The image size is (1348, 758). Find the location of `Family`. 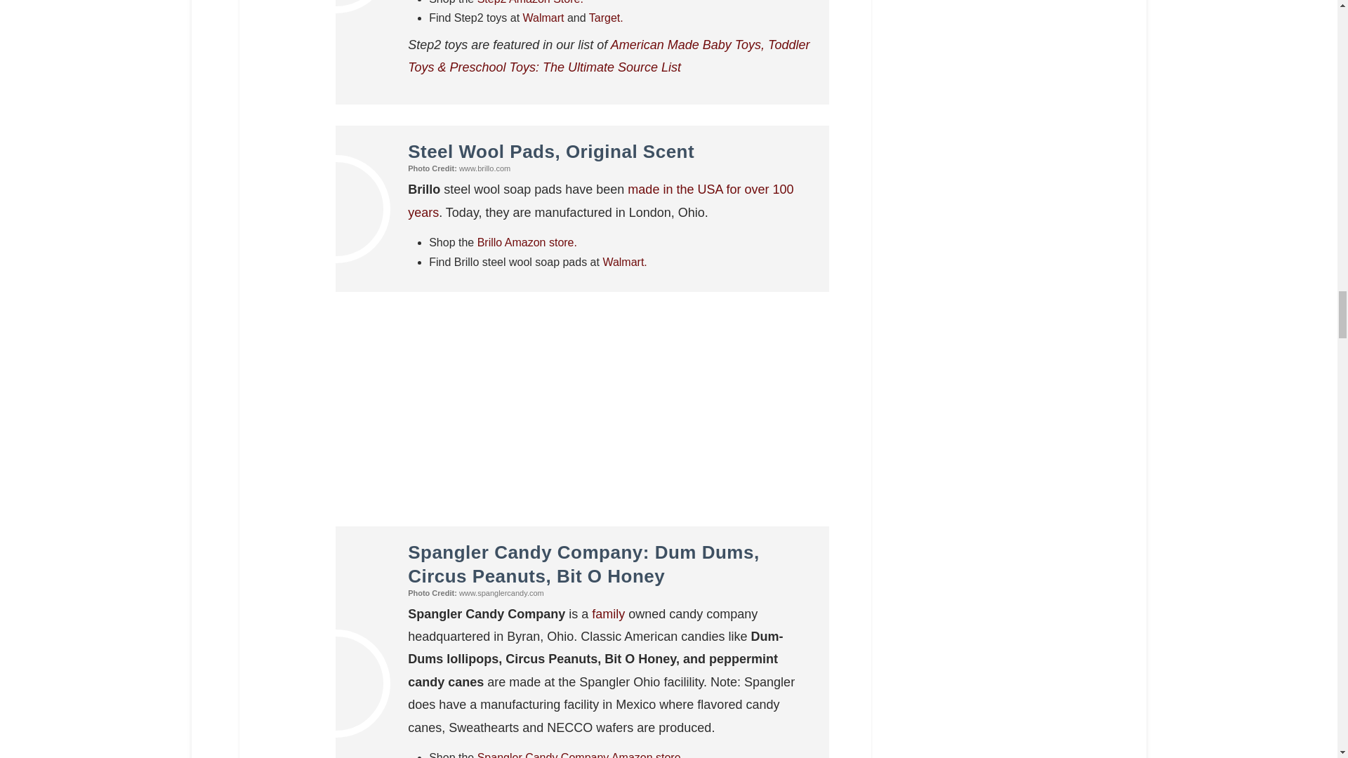

Family is located at coordinates (608, 613).